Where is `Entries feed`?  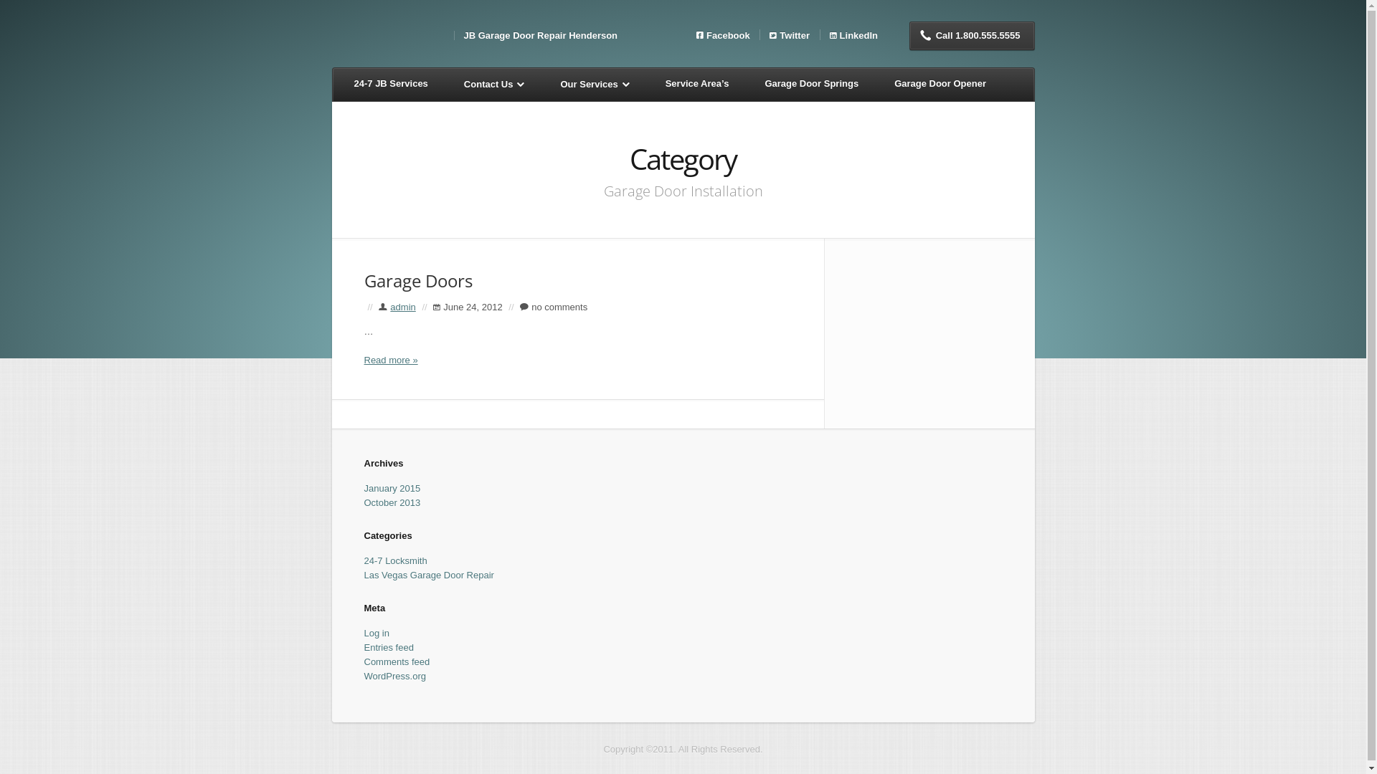 Entries feed is located at coordinates (389, 648).